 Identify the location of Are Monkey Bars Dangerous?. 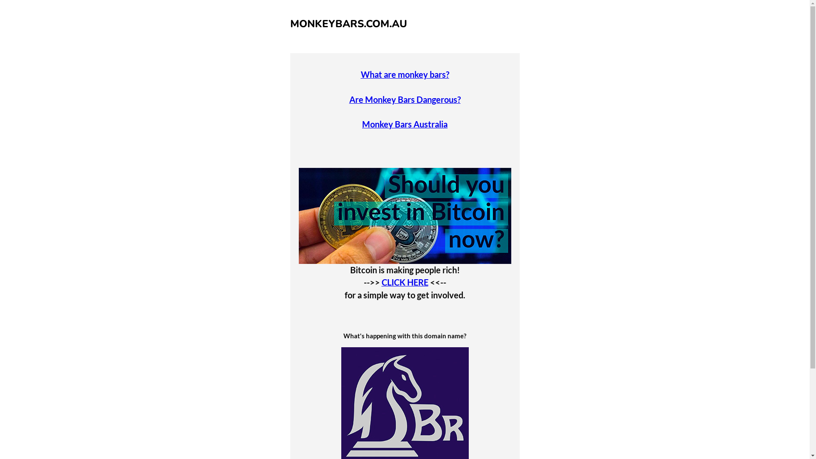
(405, 99).